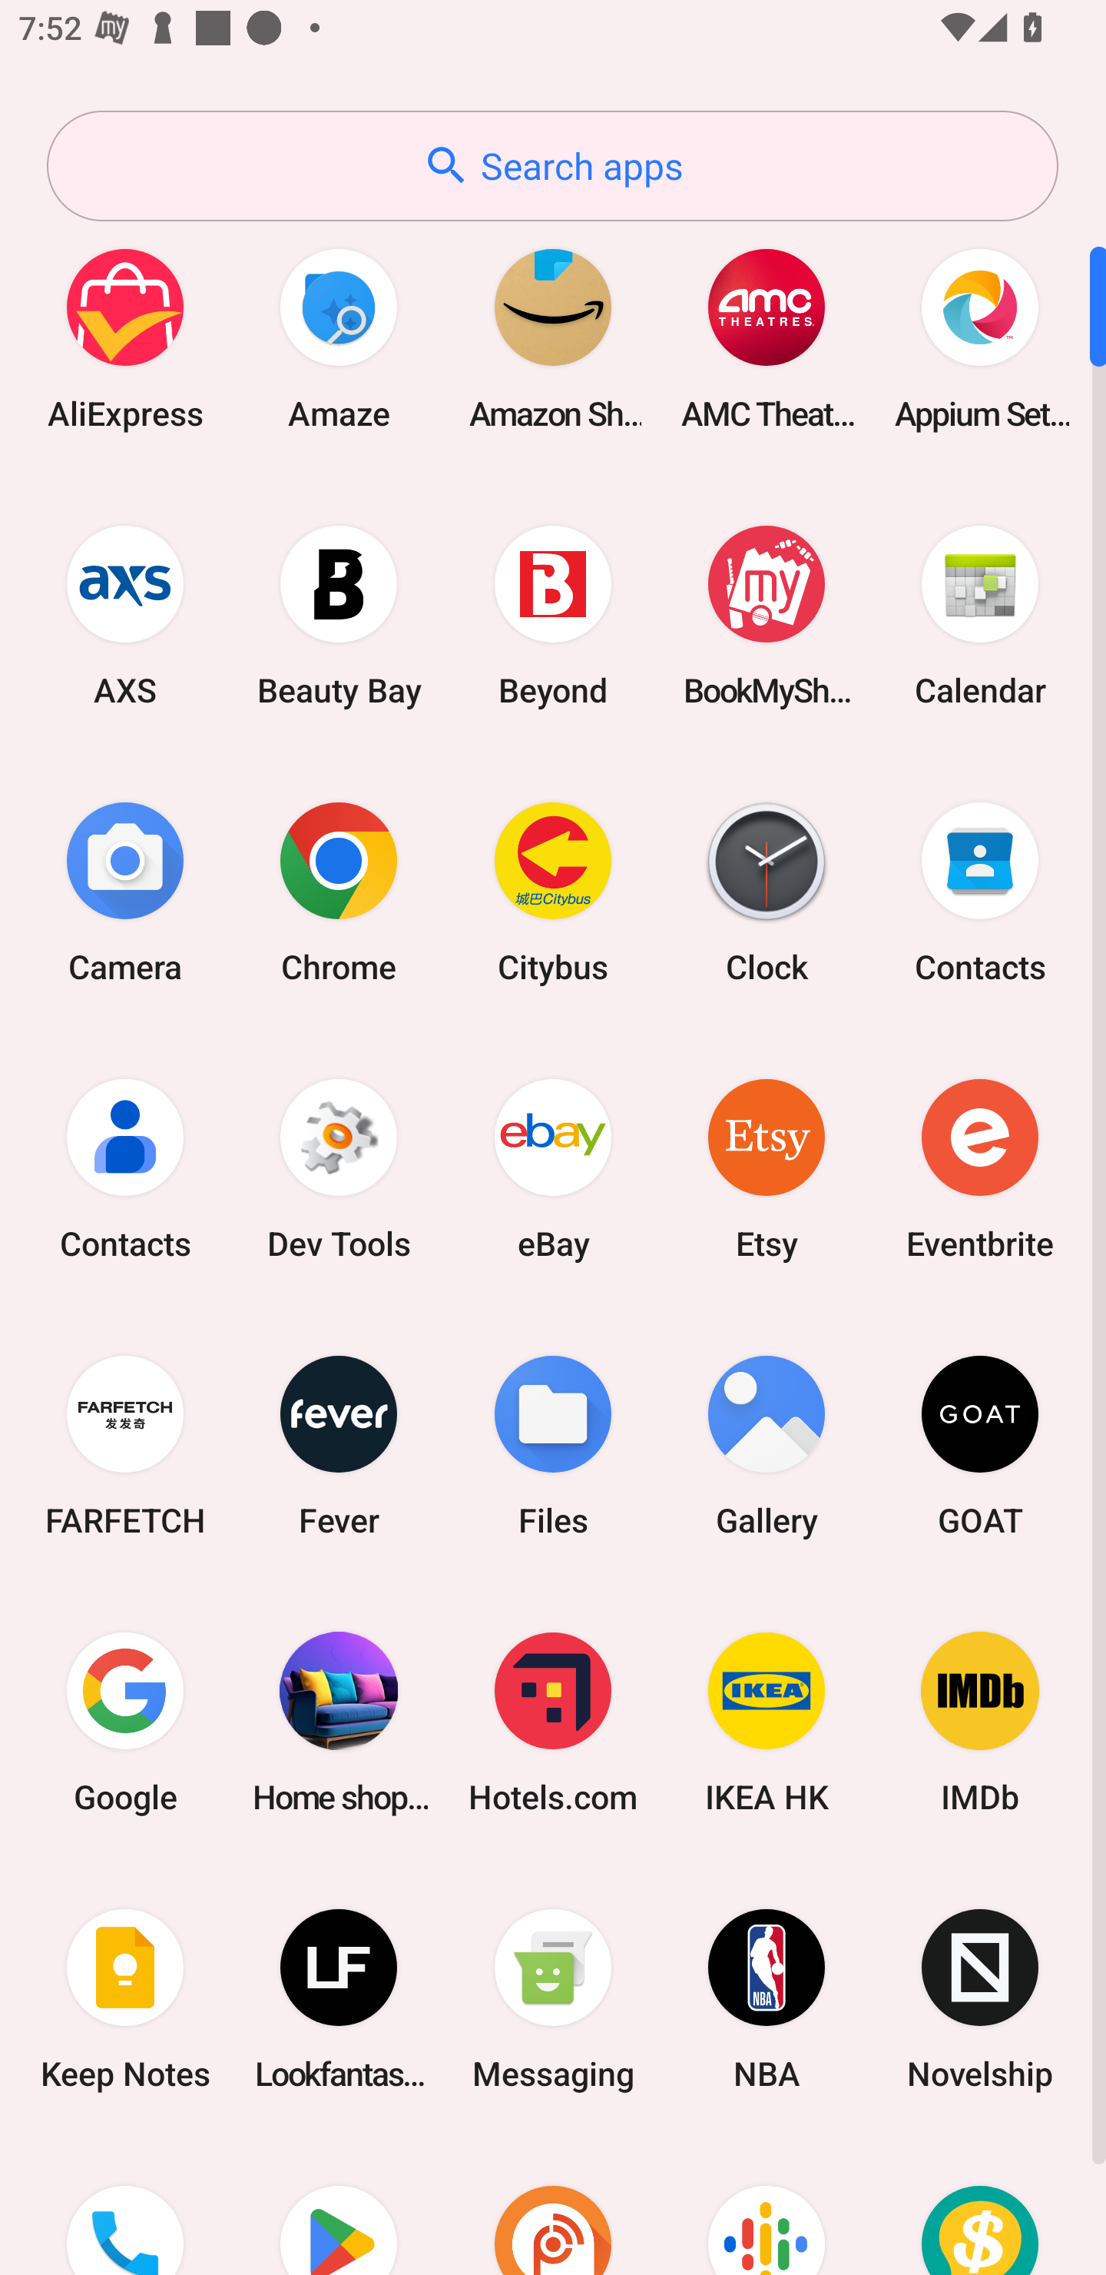  Describe the element at coordinates (125, 2000) in the screenshot. I see `Keep Notes` at that location.